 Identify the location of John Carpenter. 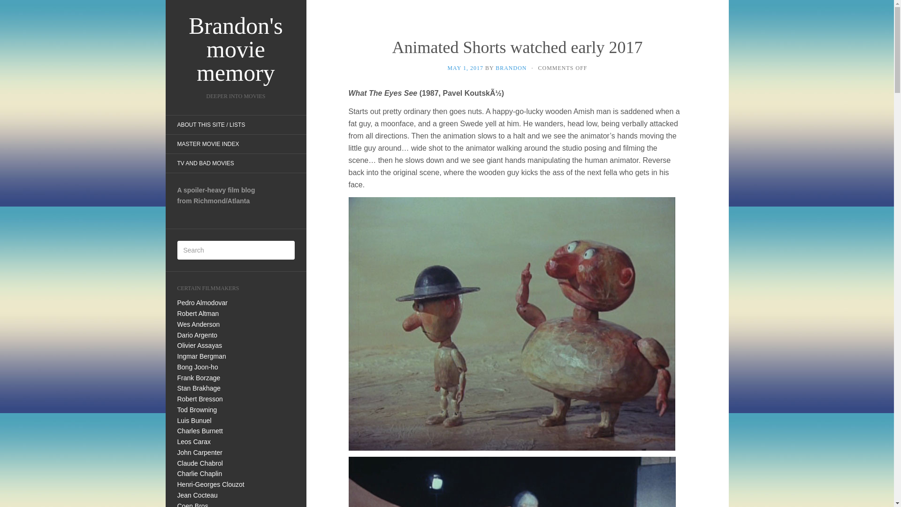
(200, 453).